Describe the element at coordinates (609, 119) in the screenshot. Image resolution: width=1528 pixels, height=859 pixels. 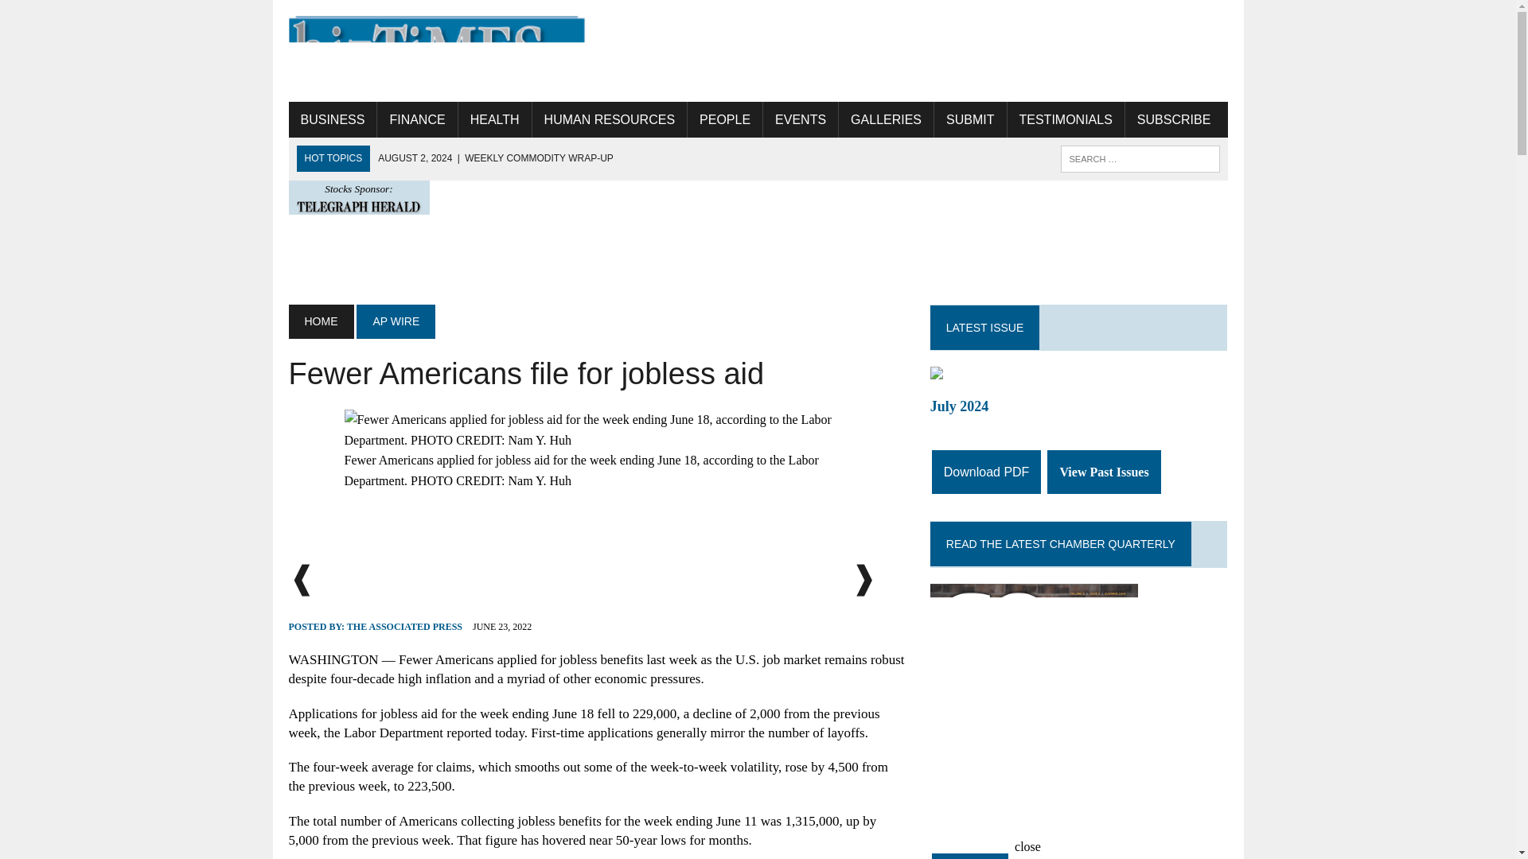
I see `HUMAN RESOURCES` at that location.